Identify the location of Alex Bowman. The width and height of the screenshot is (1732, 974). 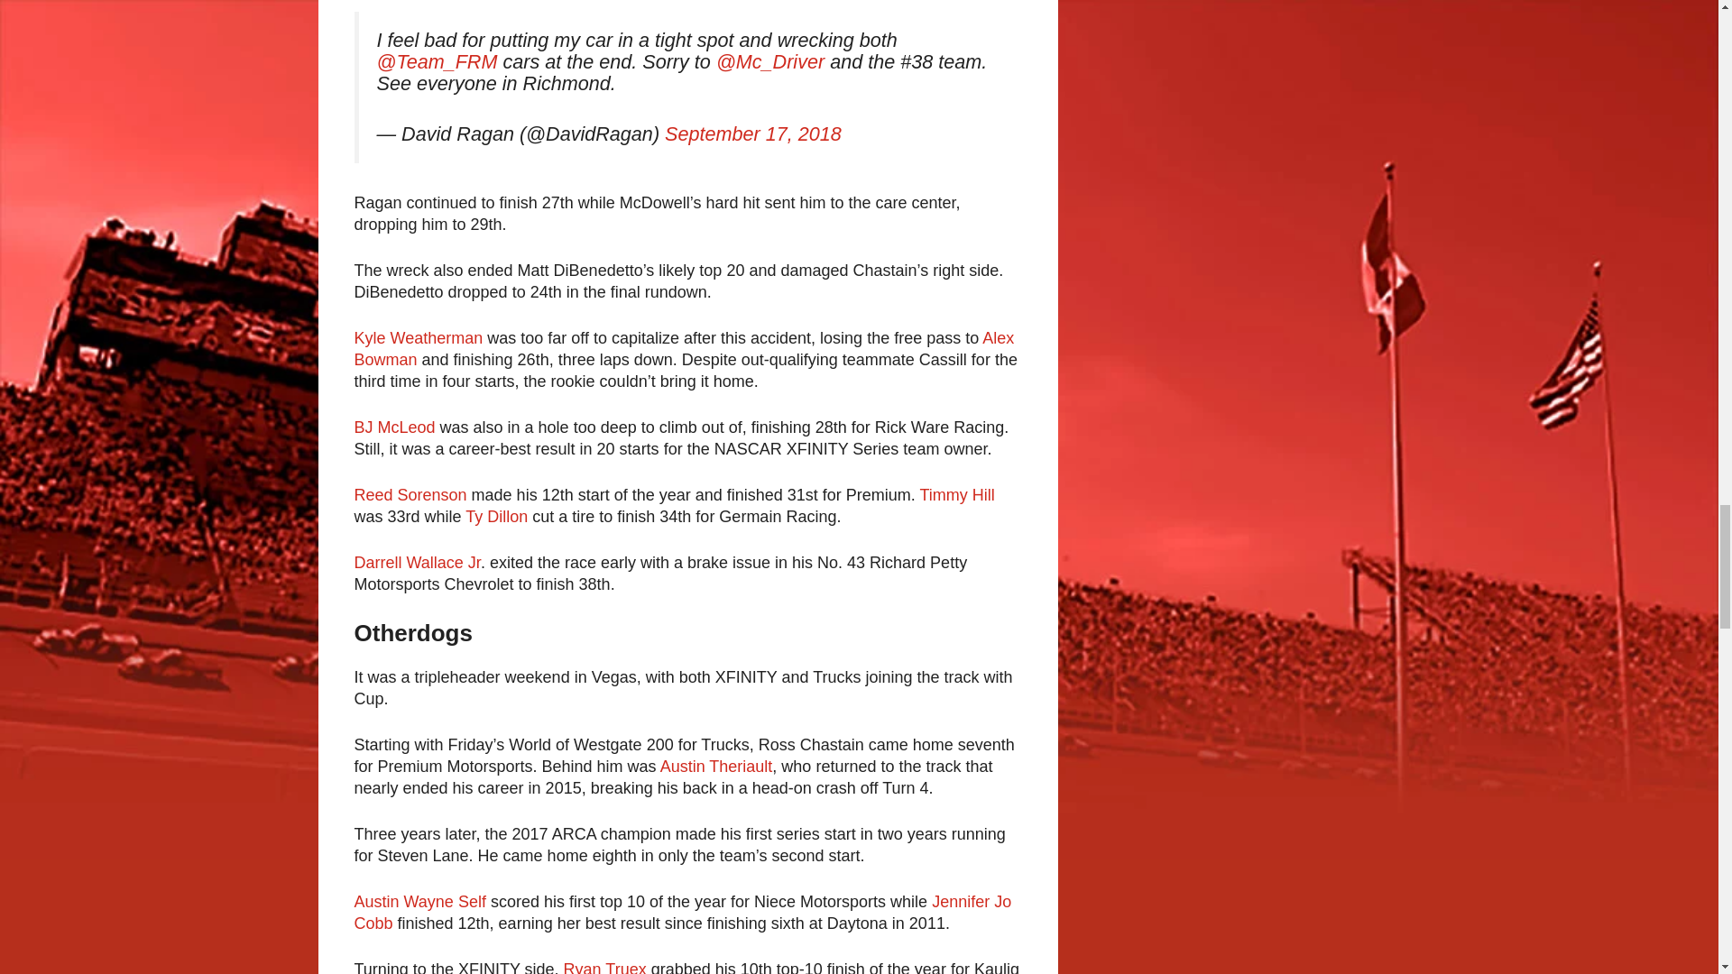
(683, 349).